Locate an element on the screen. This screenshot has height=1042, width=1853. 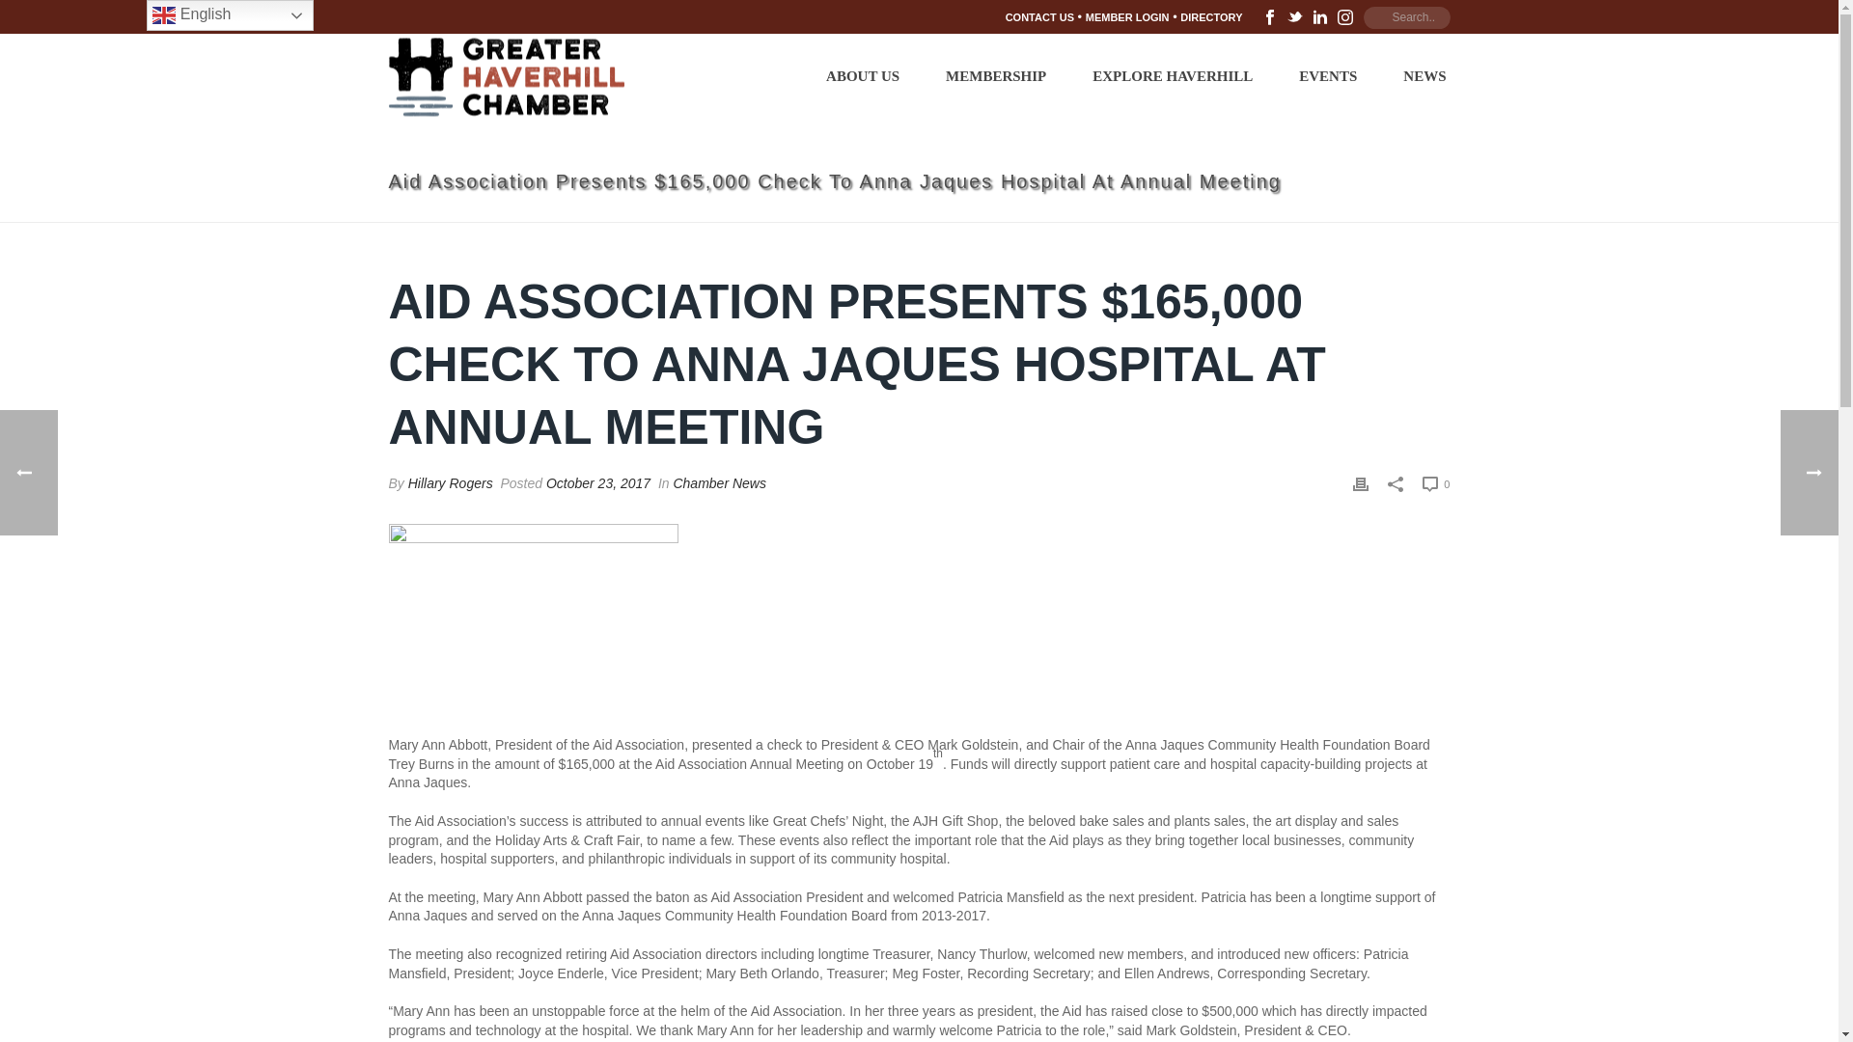
MEMBER LOGIN is located at coordinates (1127, 16).